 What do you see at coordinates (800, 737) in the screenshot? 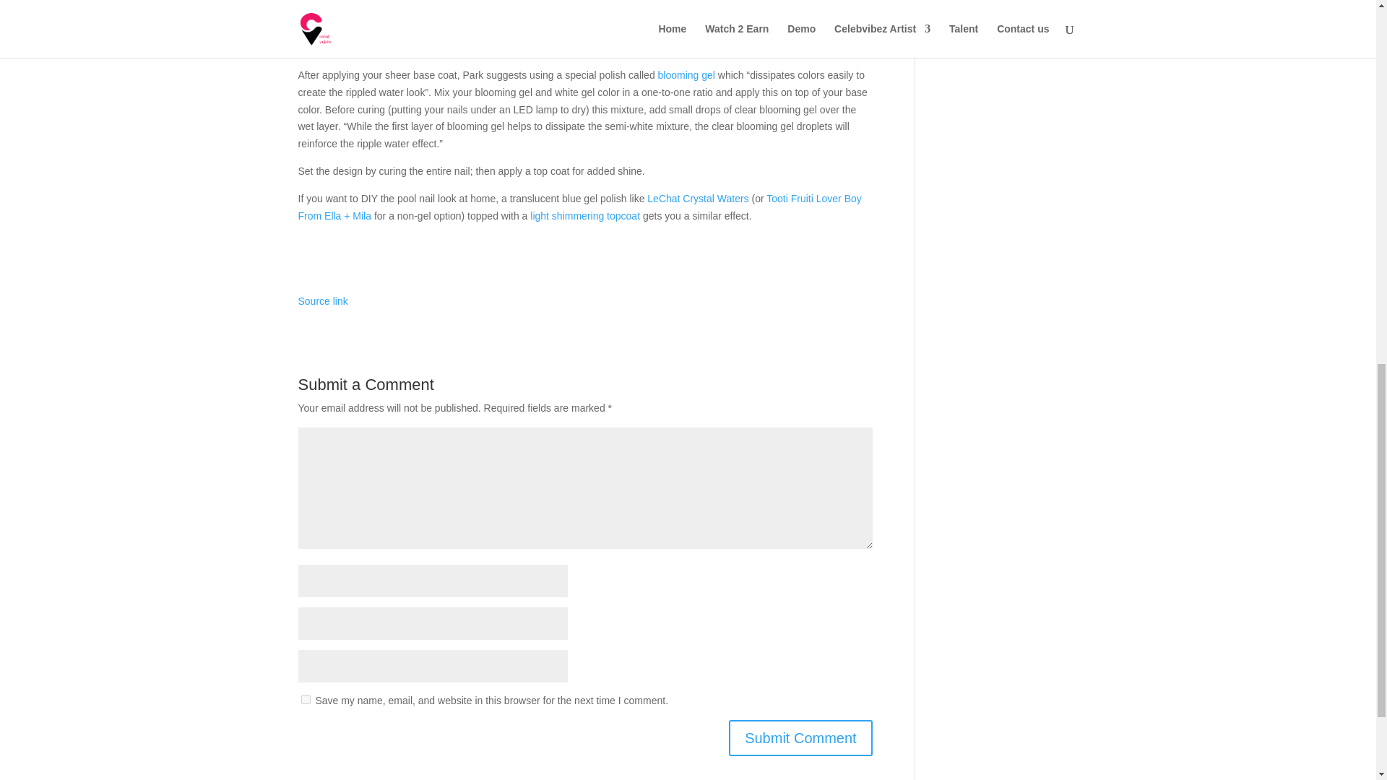
I see `Submit Comment` at bounding box center [800, 737].